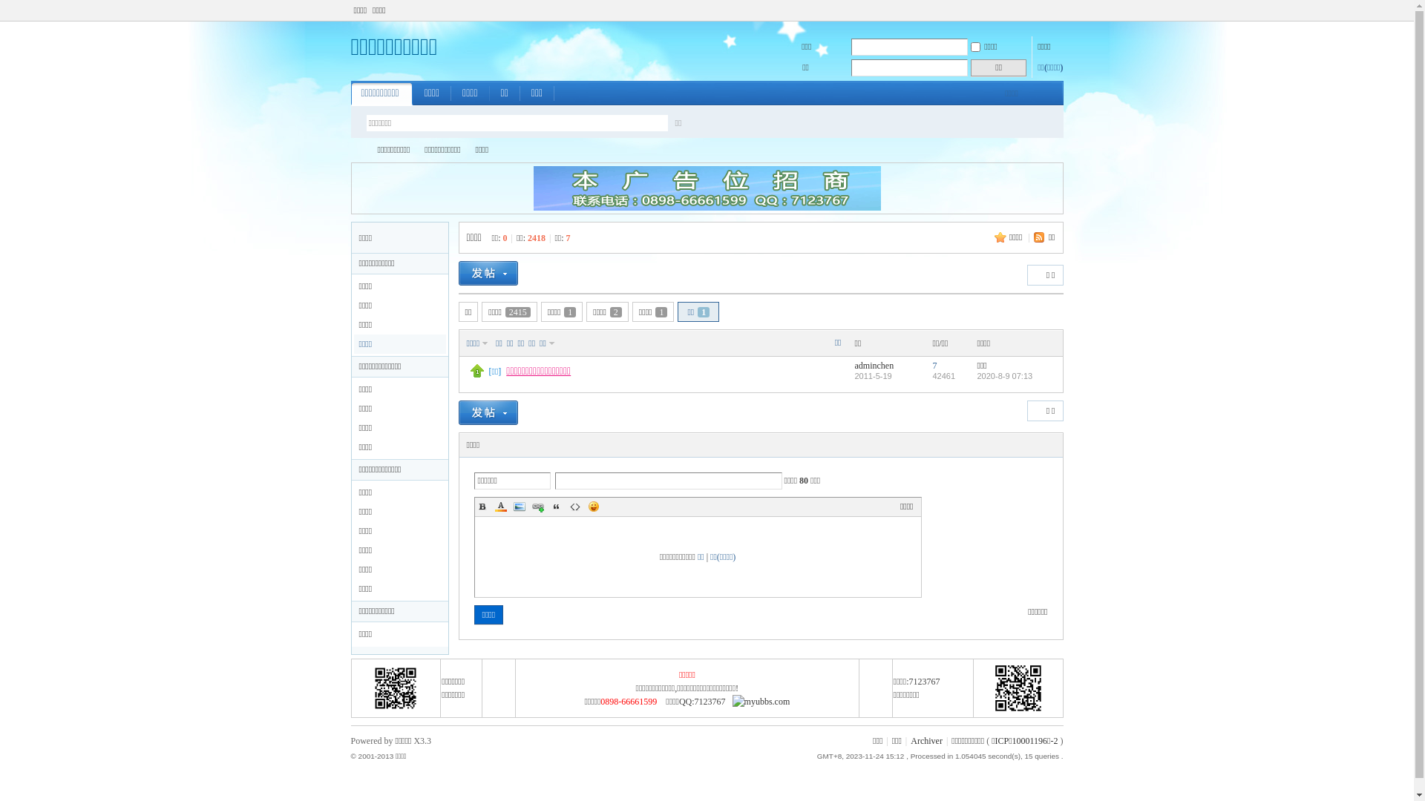 Image resolution: width=1425 pixels, height=801 pixels. Describe the element at coordinates (594, 507) in the screenshot. I see `Smilies` at that location.